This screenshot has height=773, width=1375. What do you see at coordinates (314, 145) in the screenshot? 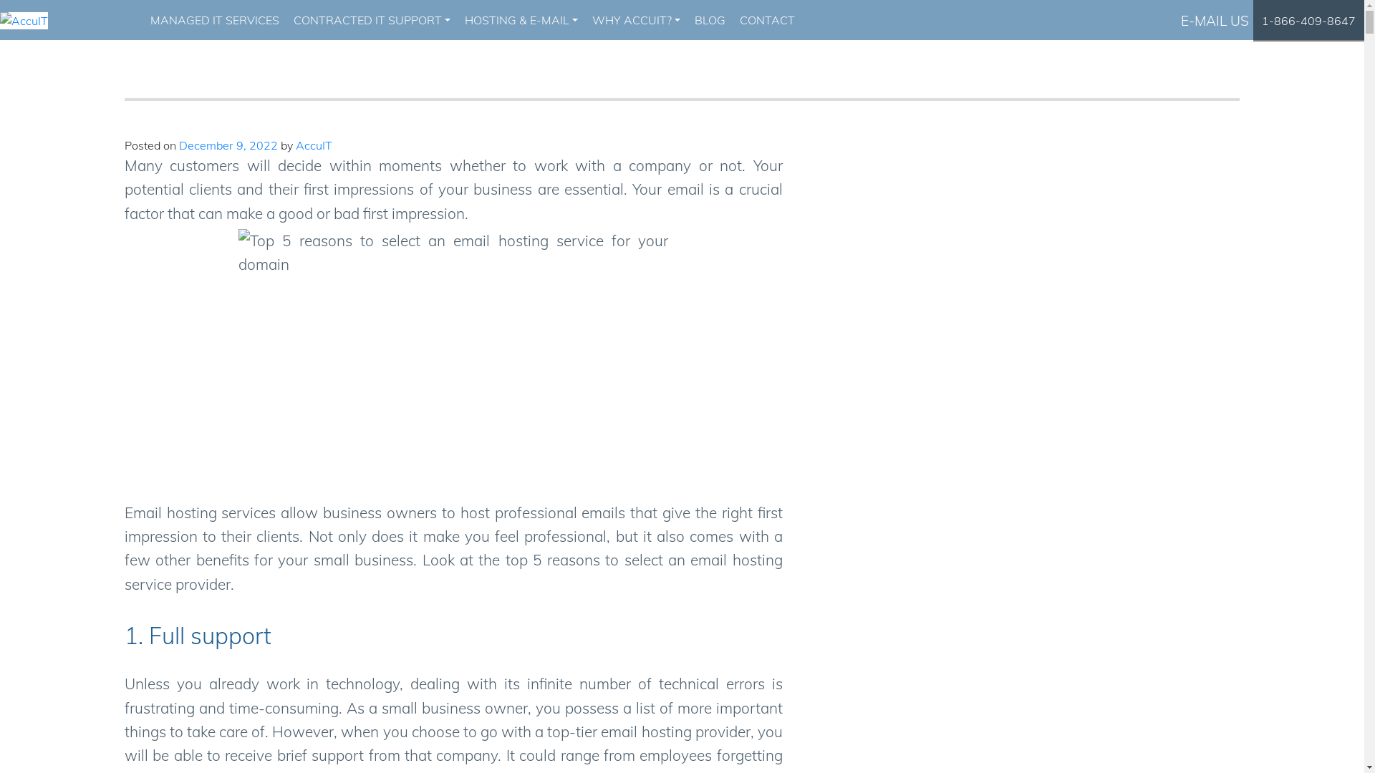
I see `AccuIT` at bounding box center [314, 145].